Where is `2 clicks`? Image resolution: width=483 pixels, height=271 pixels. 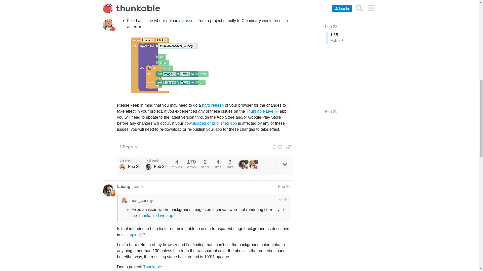 2 clicks is located at coordinates (276, 111).